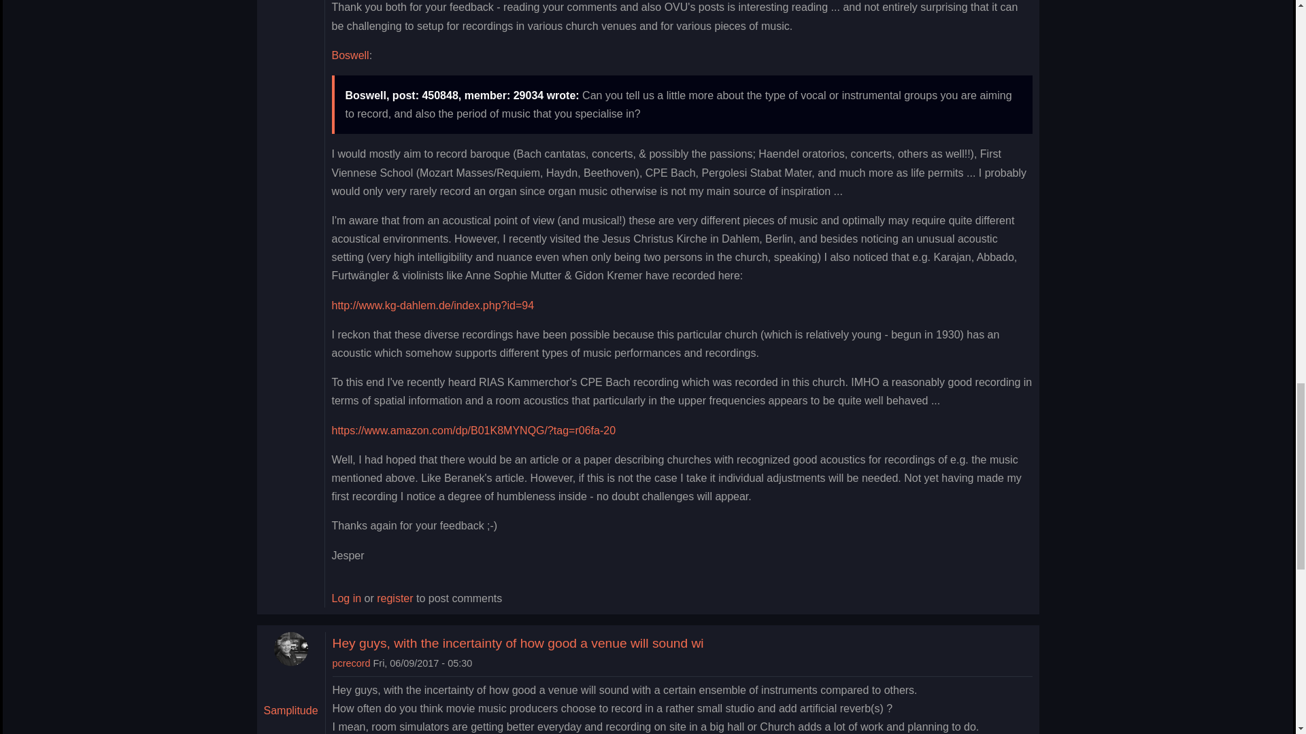 This screenshot has width=1306, height=734. What do you see at coordinates (346, 598) in the screenshot?
I see `Log in` at bounding box center [346, 598].